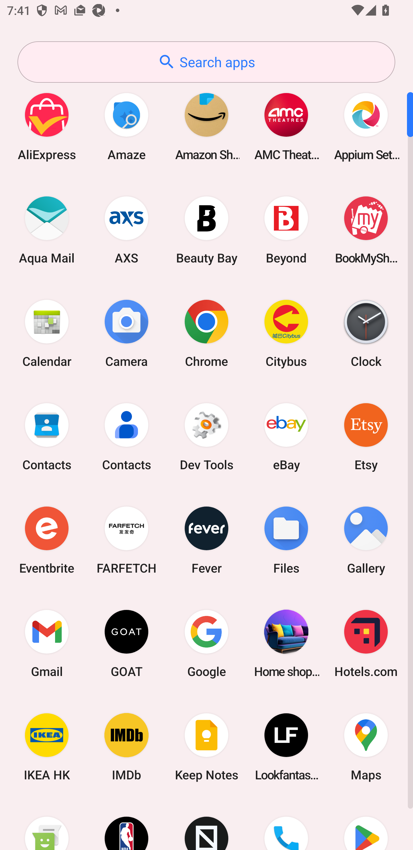  Describe the element at coordinates (47, 747) in the screenshot. I see `IKEA HK` at that location.